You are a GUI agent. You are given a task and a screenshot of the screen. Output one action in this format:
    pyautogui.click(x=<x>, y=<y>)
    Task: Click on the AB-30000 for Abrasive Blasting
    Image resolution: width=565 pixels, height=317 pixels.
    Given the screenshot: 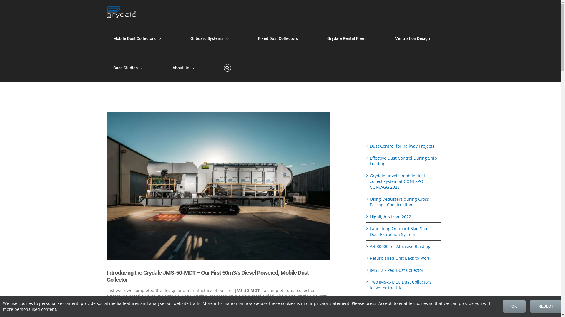 What is the action you would take?
    pyautogui.click(x=400, y=247)
    